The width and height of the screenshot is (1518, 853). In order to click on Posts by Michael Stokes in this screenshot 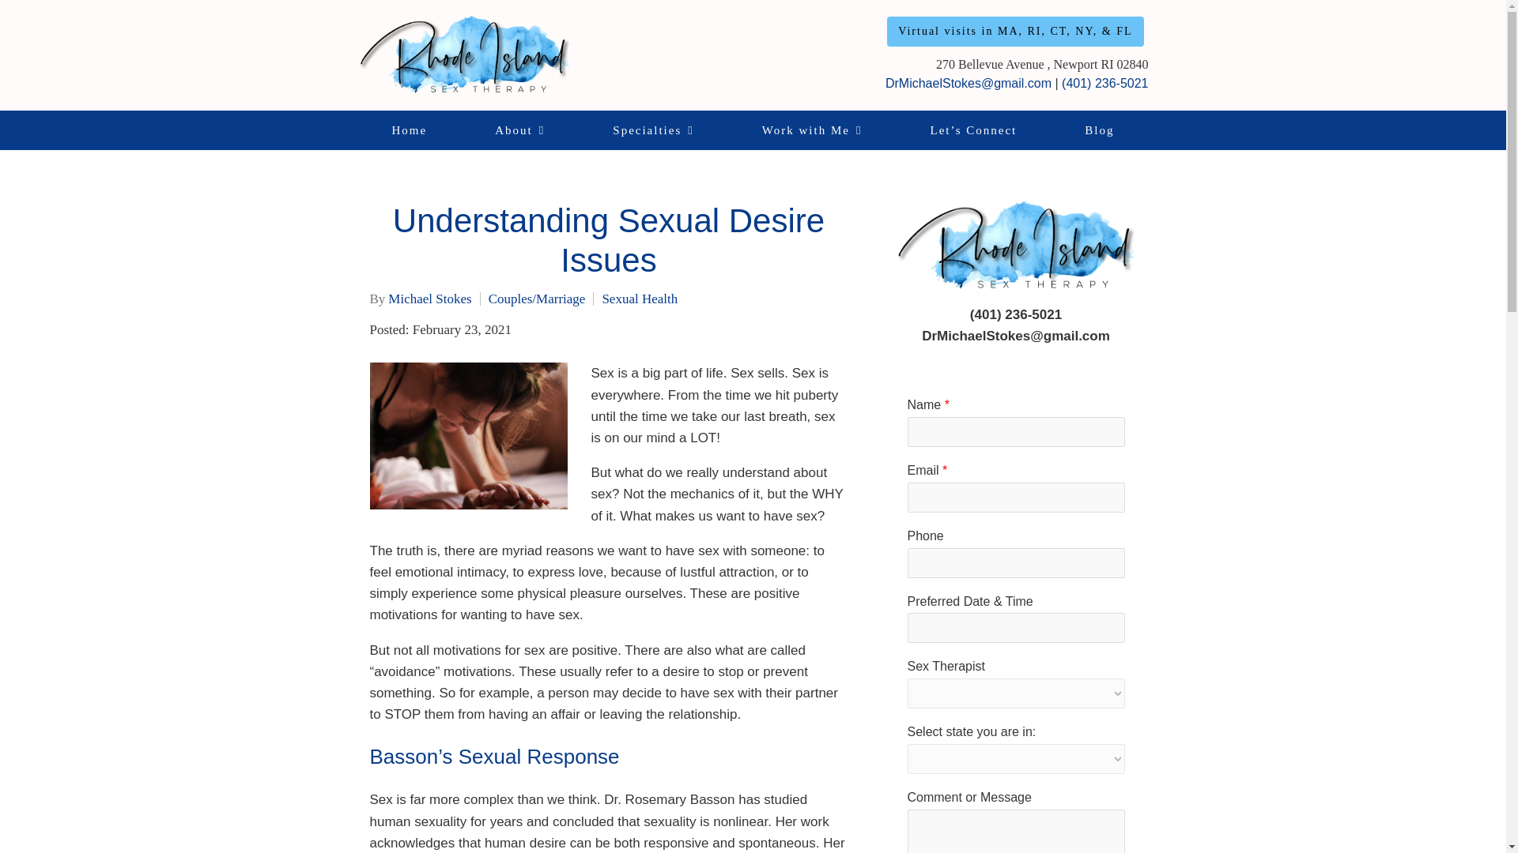, I will do `click(429, 299)`.